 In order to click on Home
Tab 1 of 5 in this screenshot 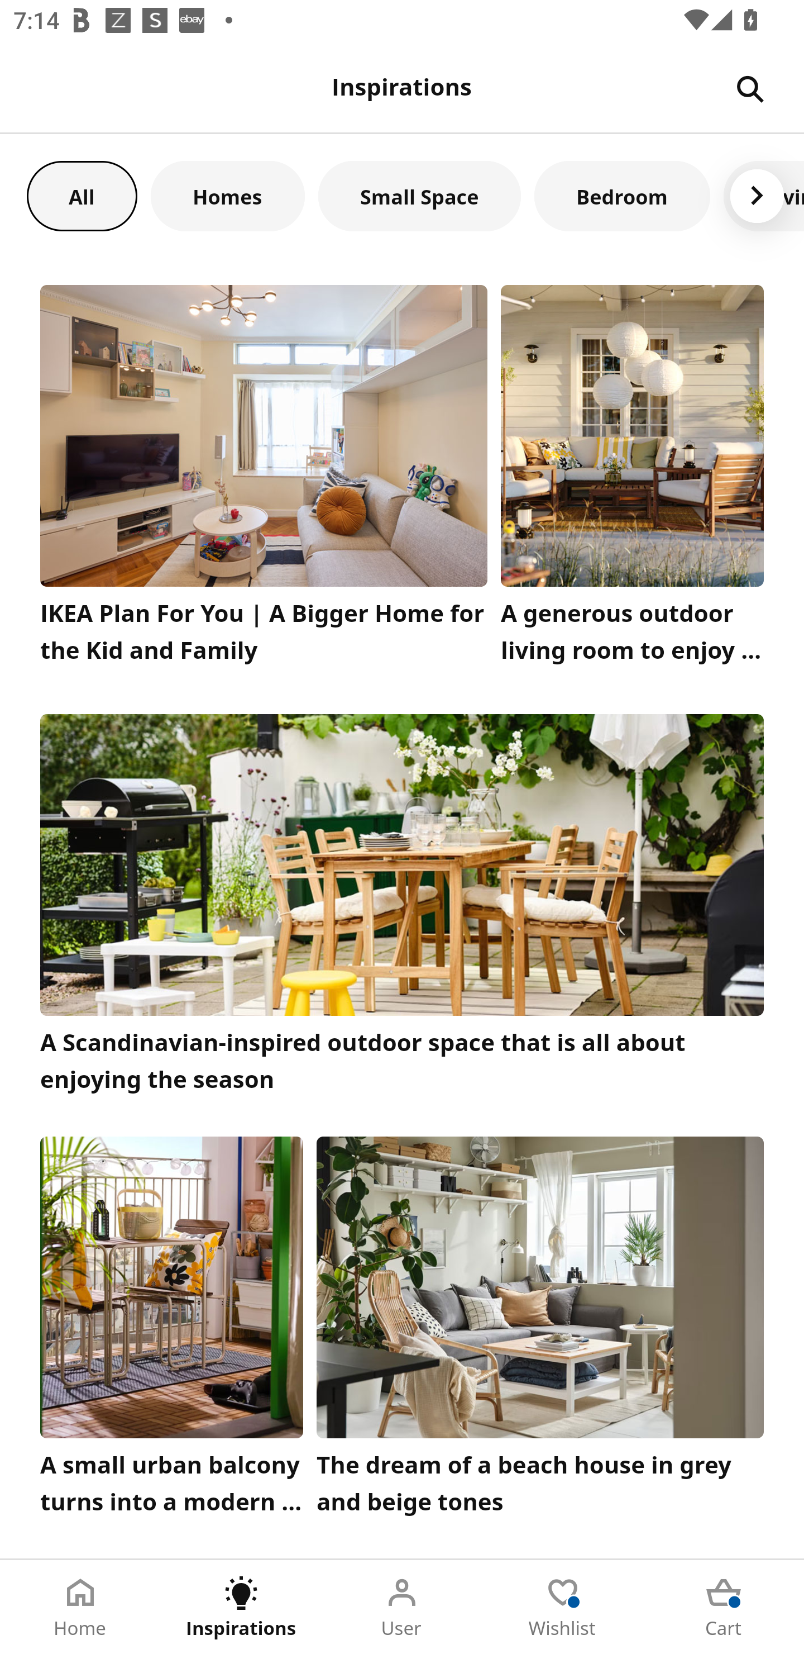, I will do `click(80, 1607)`.